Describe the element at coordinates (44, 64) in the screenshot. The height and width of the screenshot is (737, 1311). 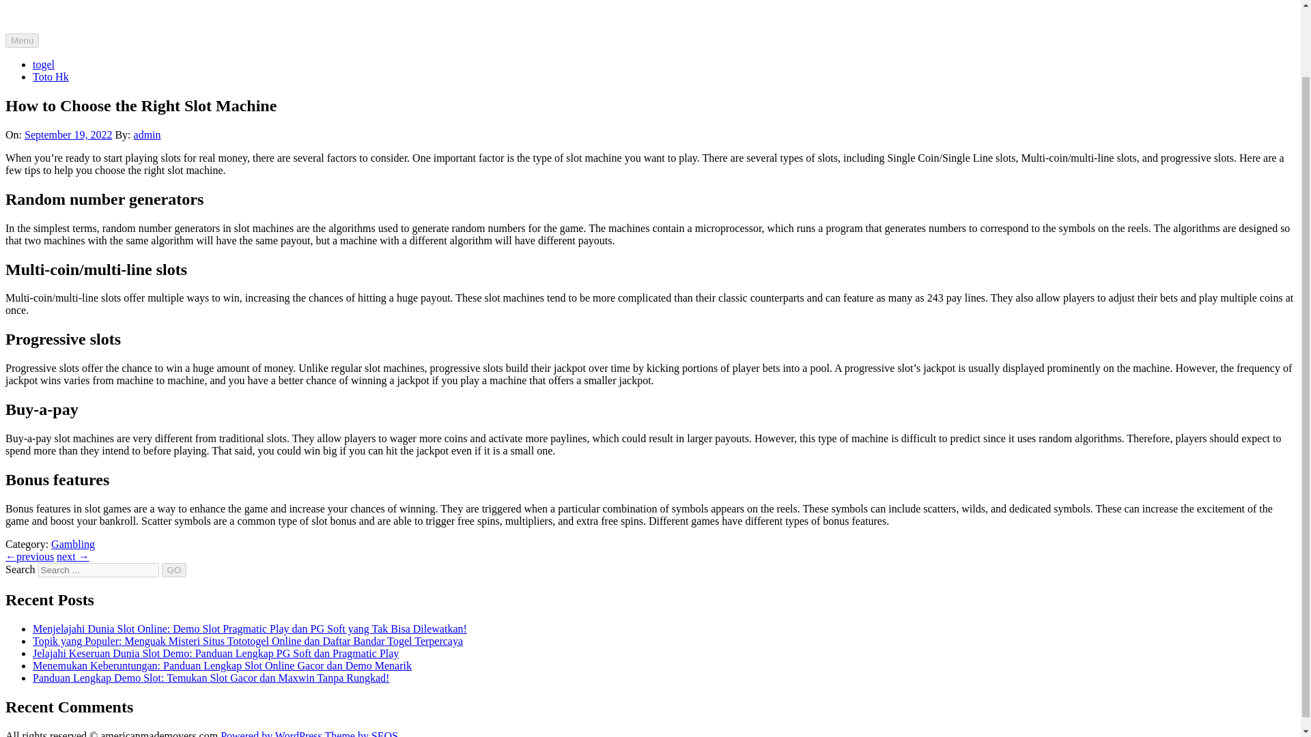
I see `togel` at that location.